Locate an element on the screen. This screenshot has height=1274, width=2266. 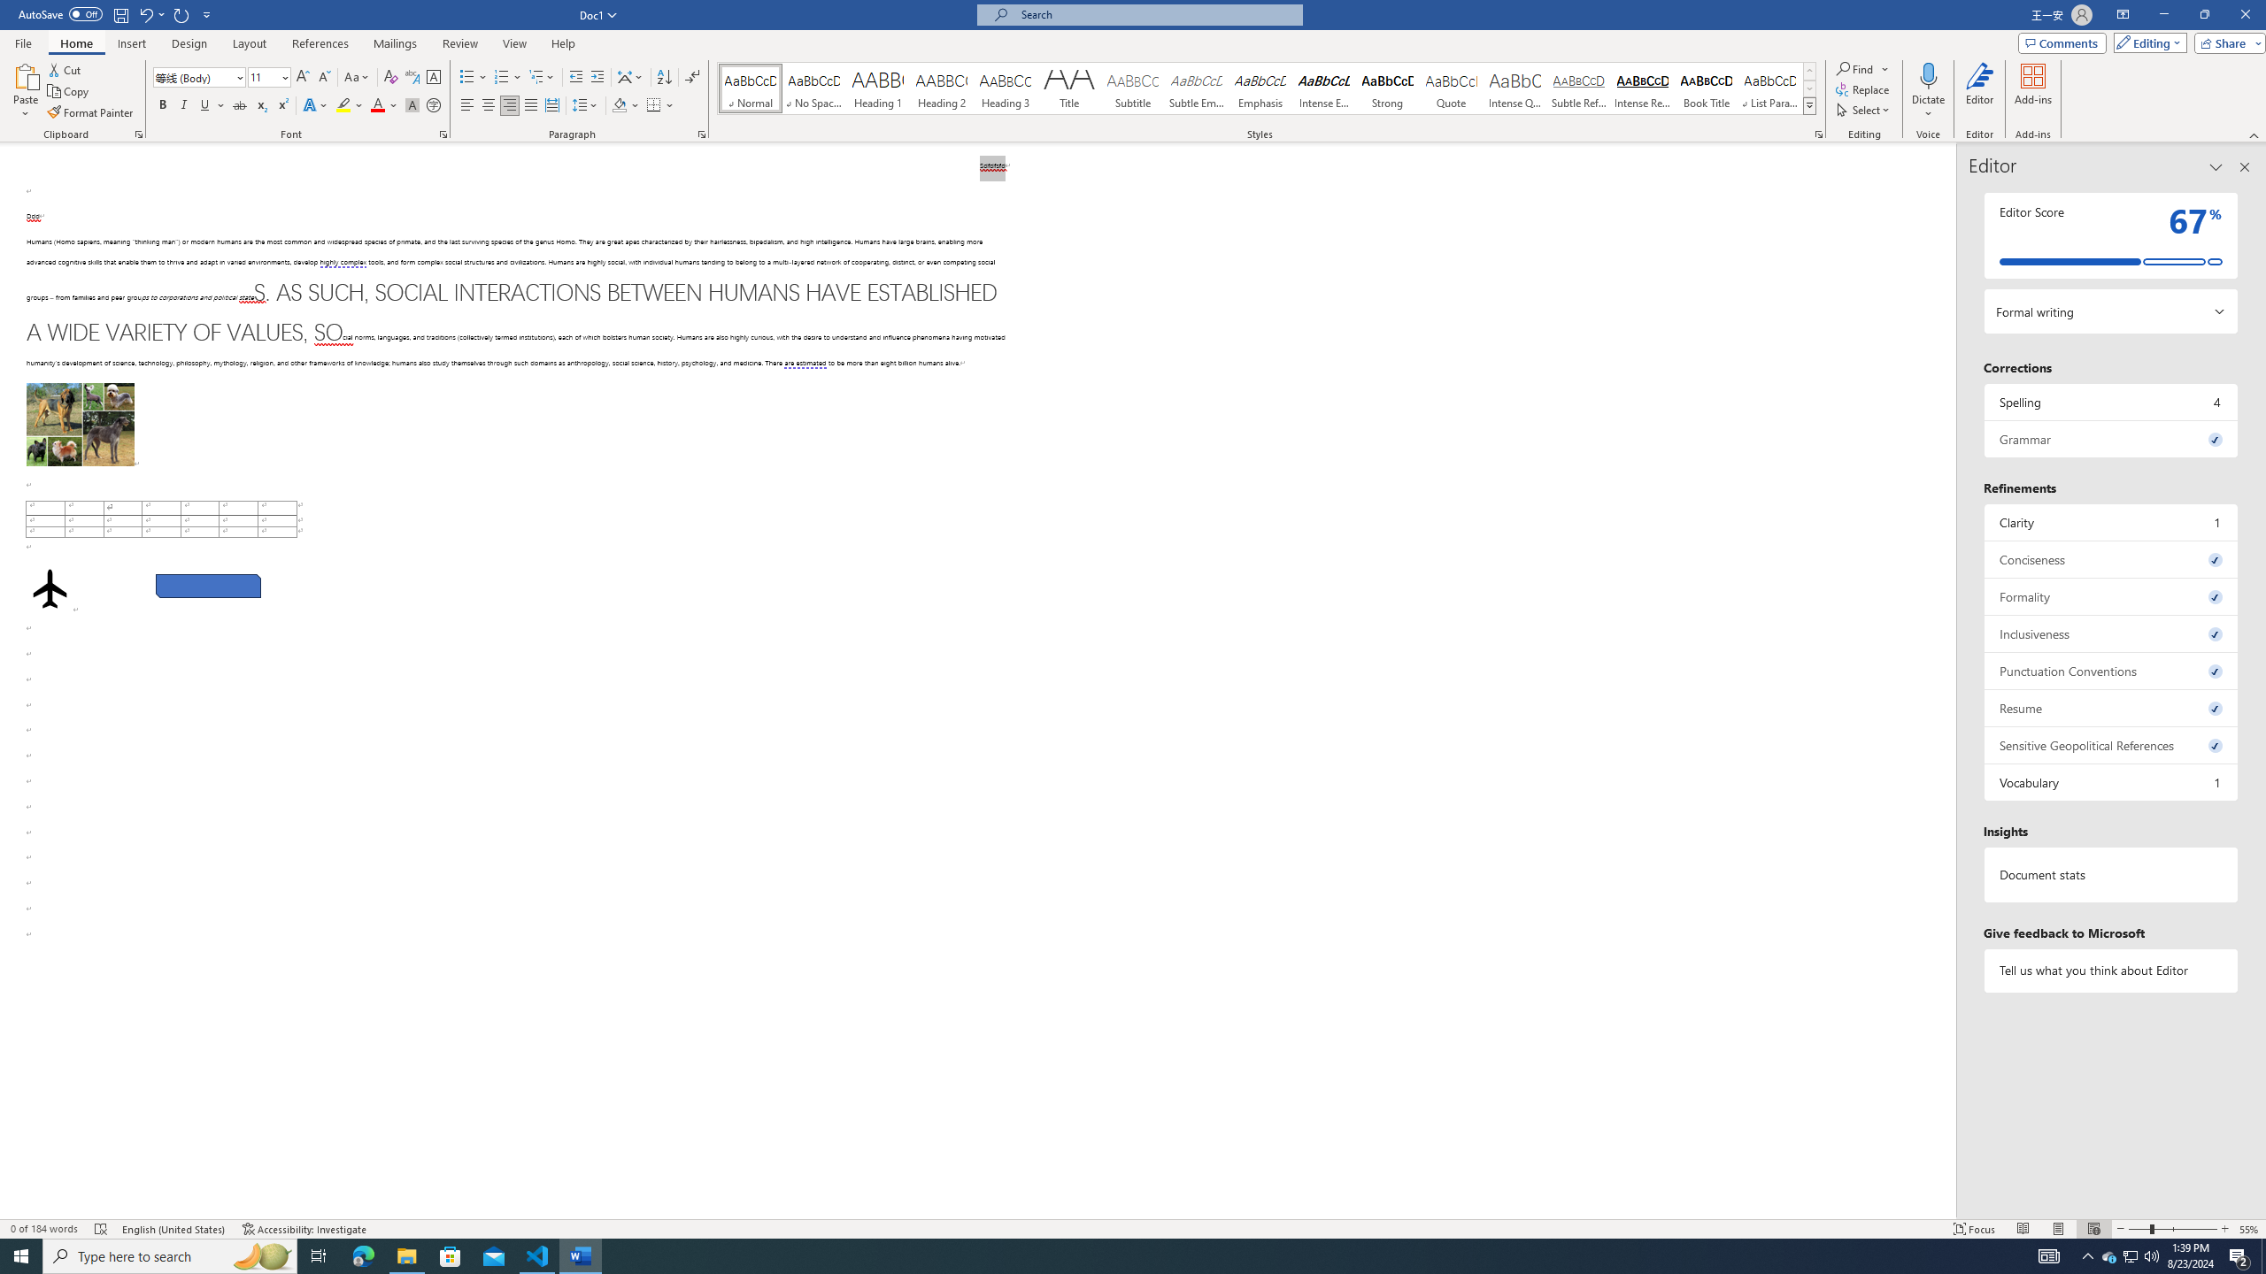
Subtle Reference is located at coordinates (1579, 88).